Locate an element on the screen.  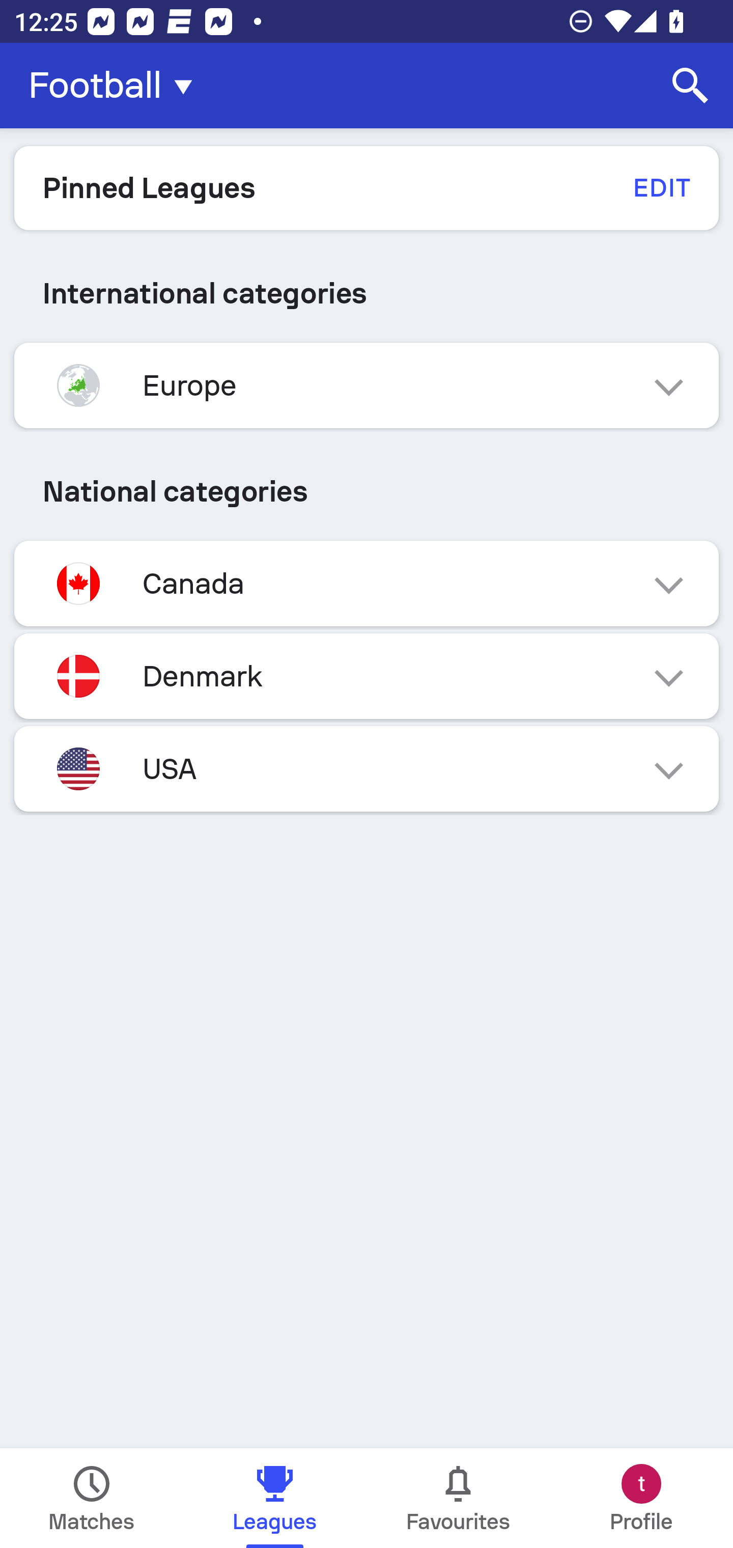
Football is located at coordinates (116, 86).